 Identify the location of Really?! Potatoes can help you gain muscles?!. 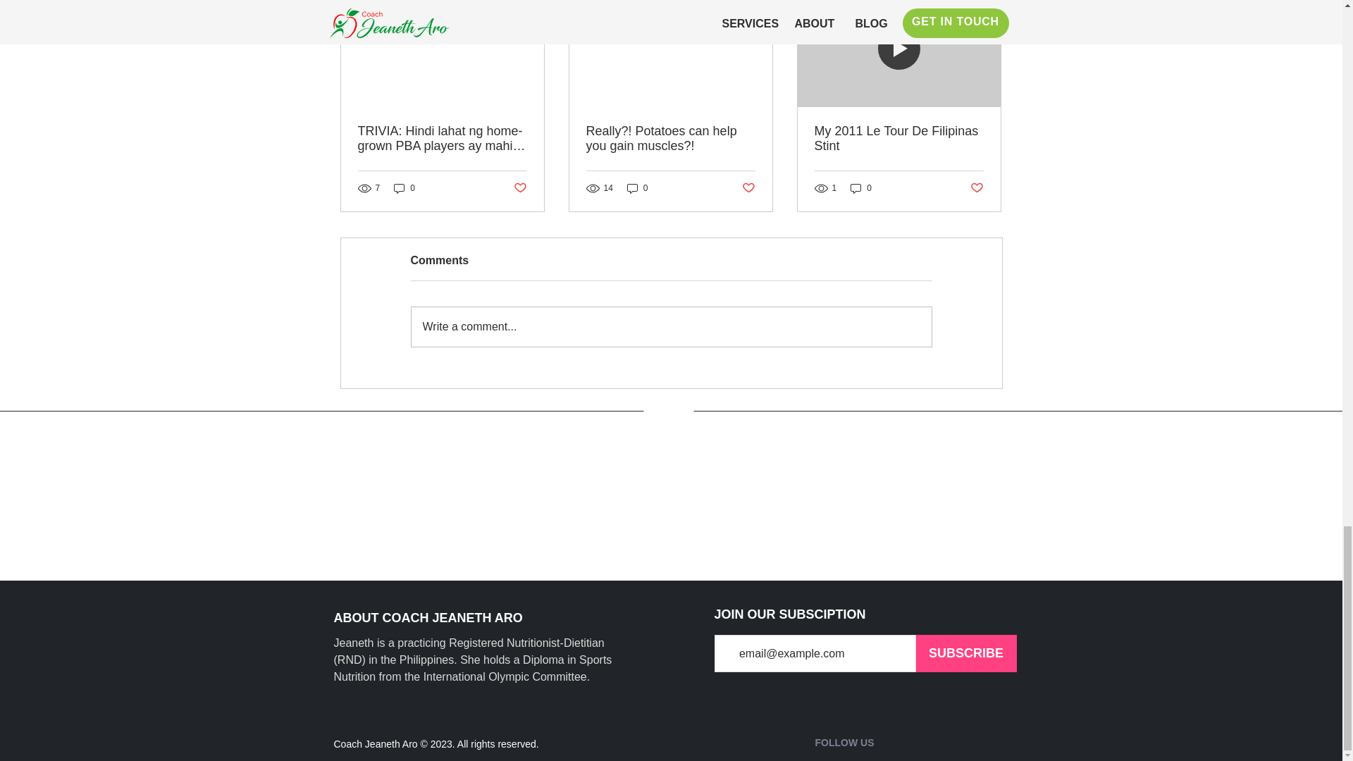
(670, 139).